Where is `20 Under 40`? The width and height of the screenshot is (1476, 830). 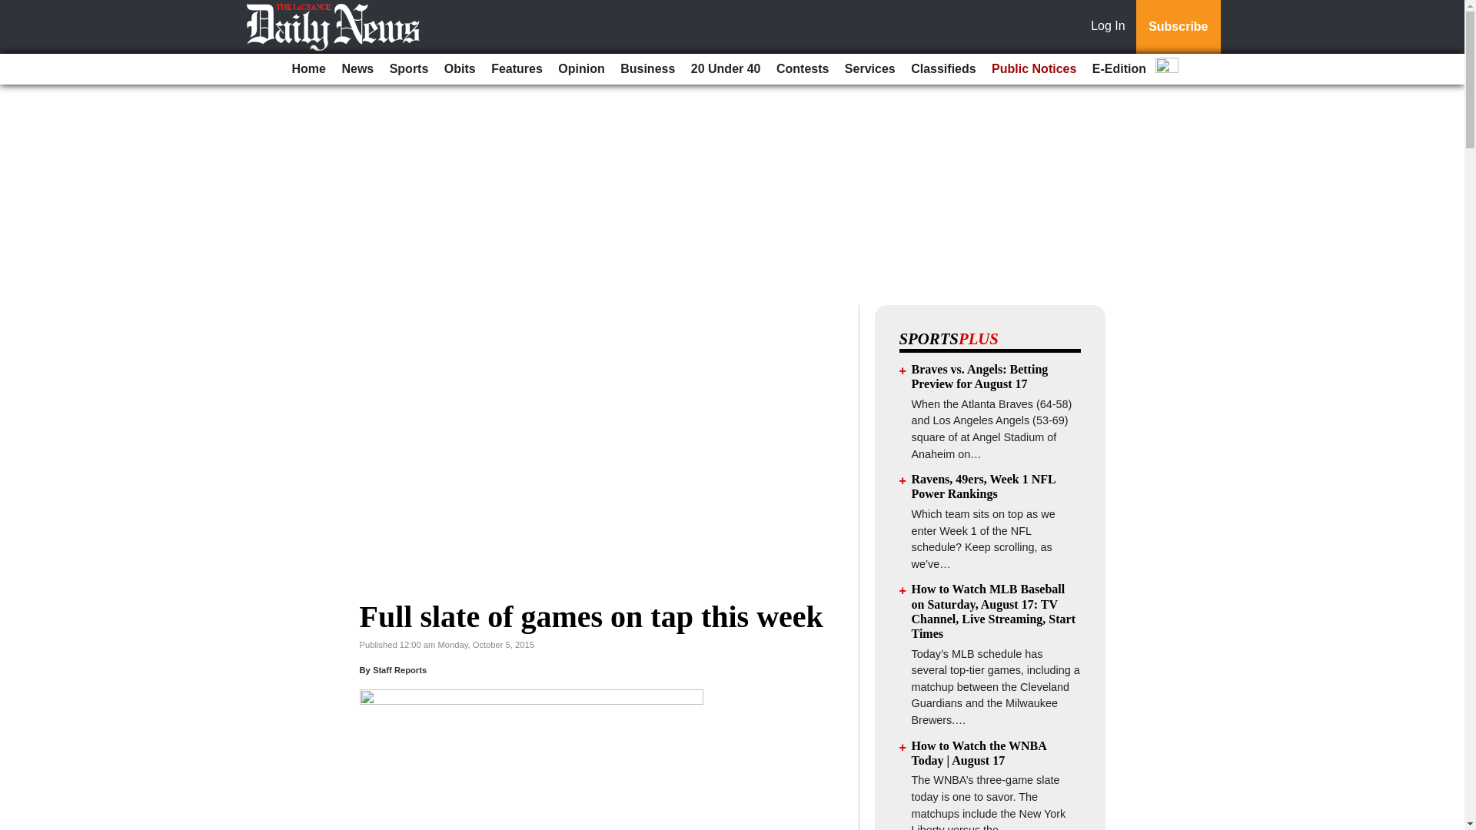 20 Under 40 is located at coordinates (726, 69).